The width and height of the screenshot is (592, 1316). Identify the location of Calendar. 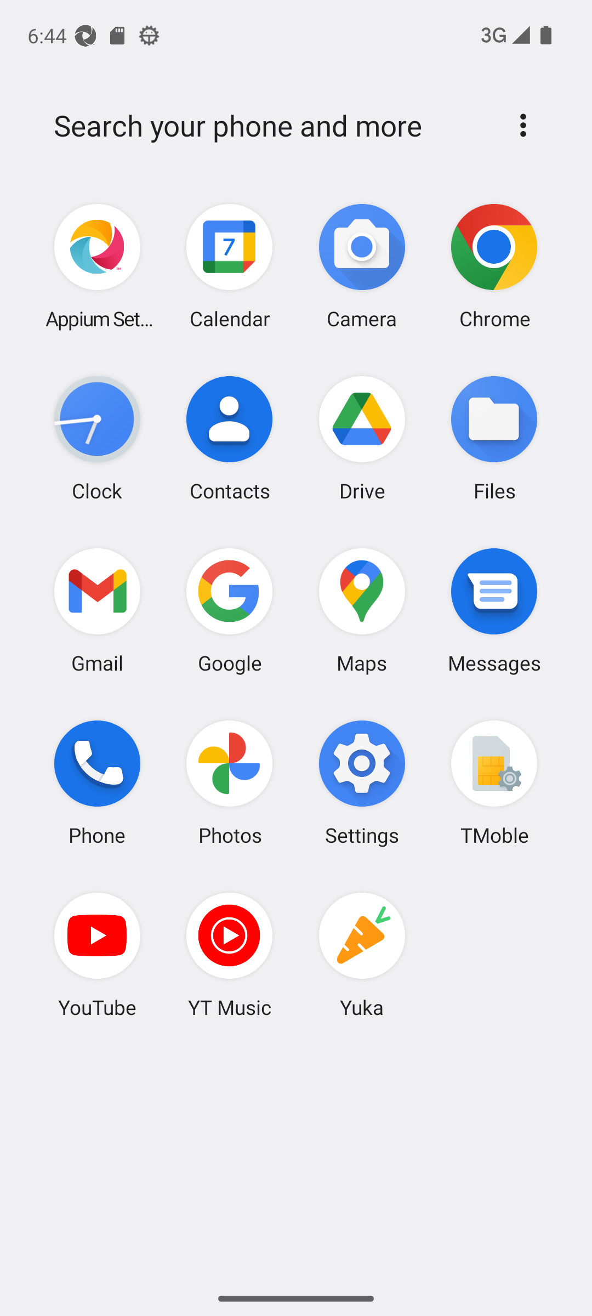
(230, 266).